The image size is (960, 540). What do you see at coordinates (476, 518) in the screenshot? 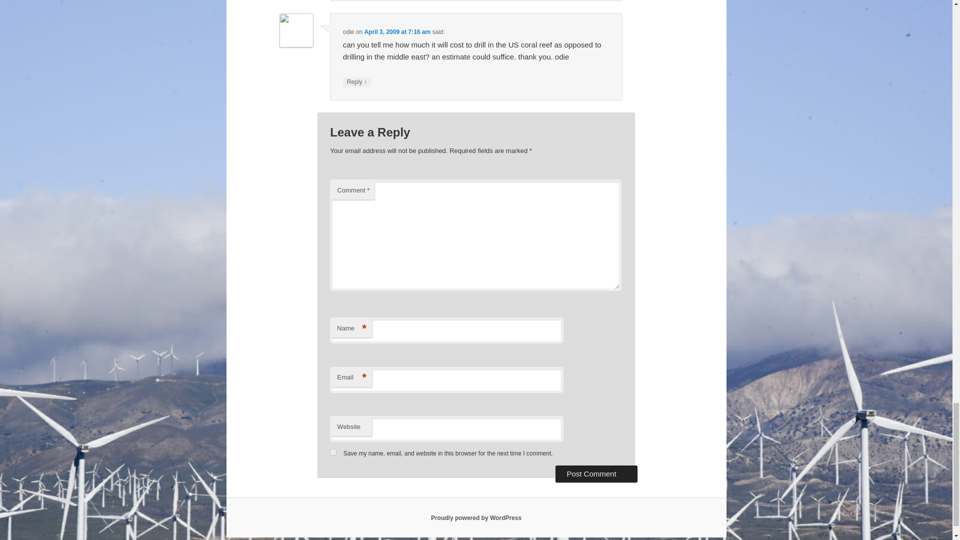
I see `Proudly powered by WordPress` at bounding box center [476, 518].